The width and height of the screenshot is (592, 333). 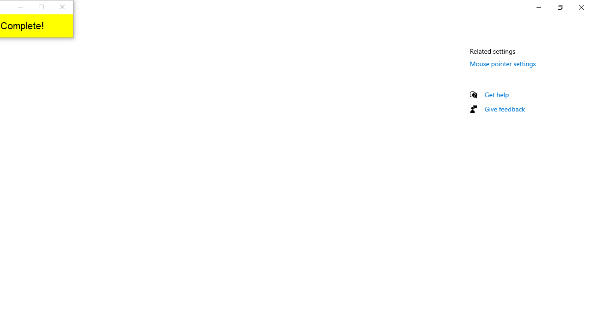 I want to click on Mouse pointer settings, so click(x=503, y=63).